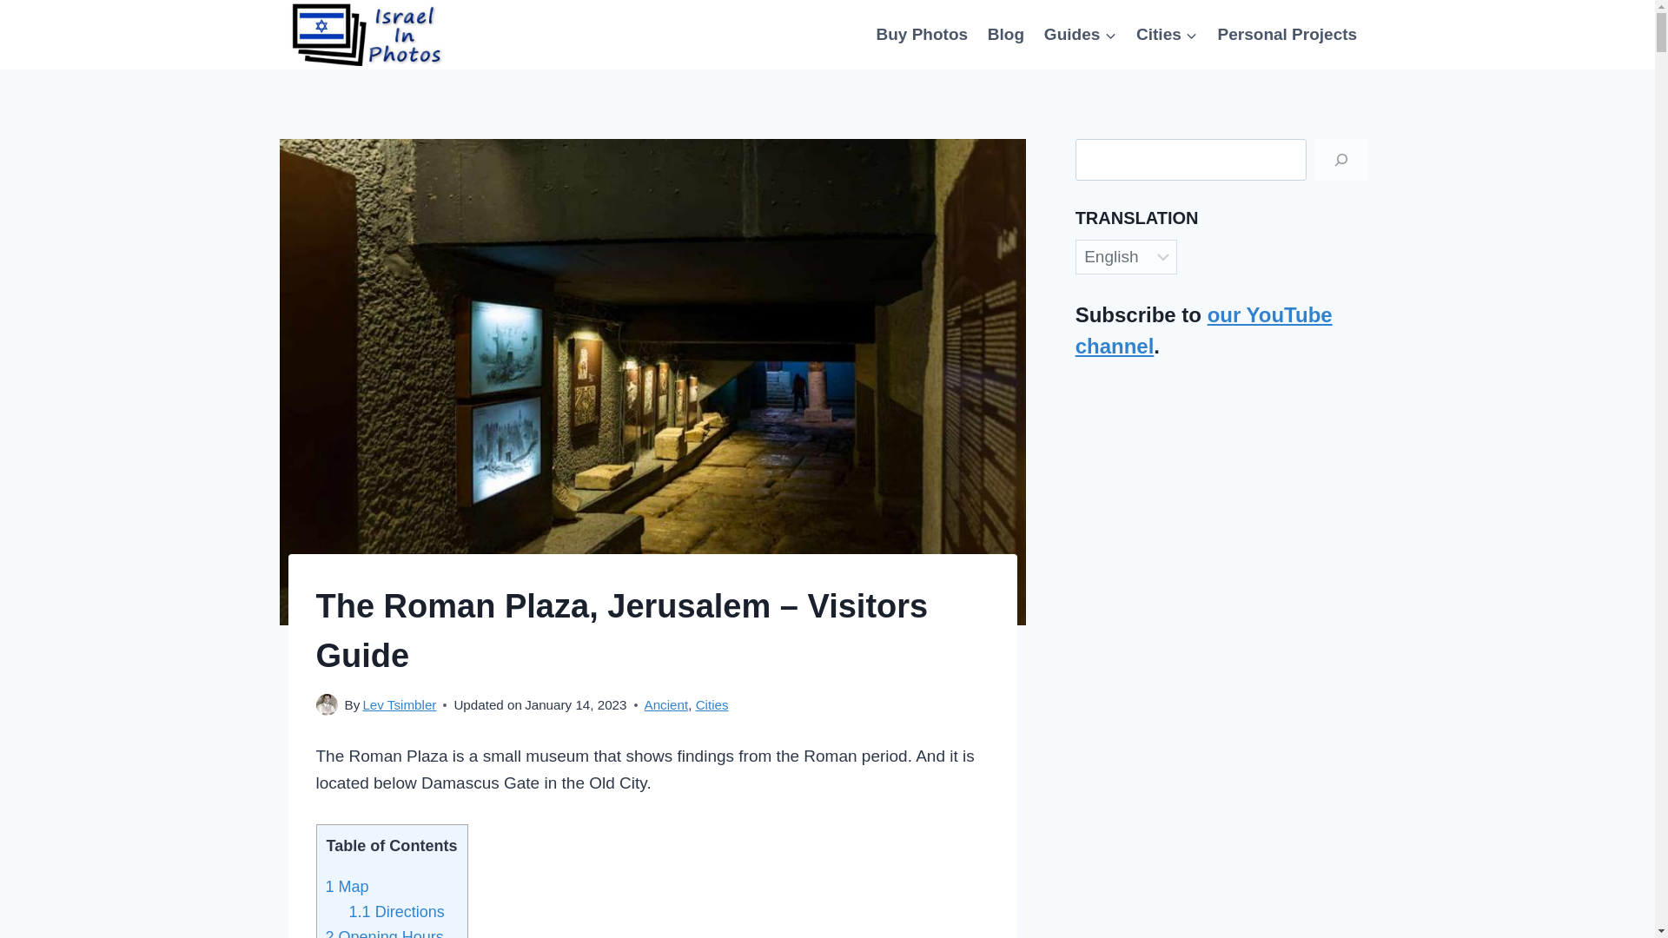 This screenshot has height=938, width=1668. Describe the element at coordinates (384, 933) in the screenshot. I see `2 Opening Hours` at that location.